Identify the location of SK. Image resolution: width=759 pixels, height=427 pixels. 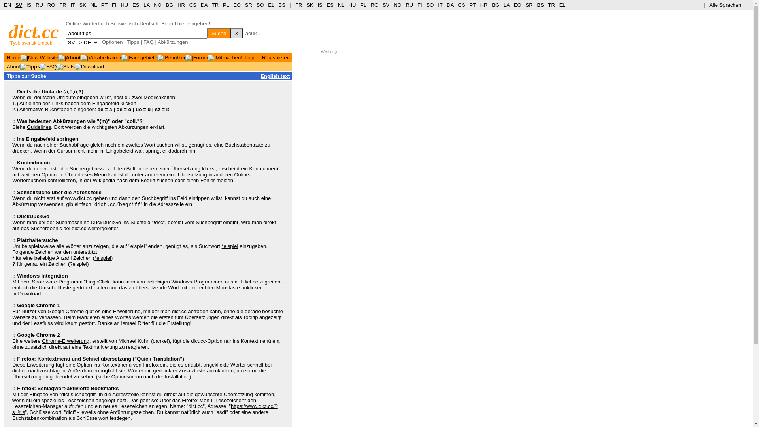
(310, 5).